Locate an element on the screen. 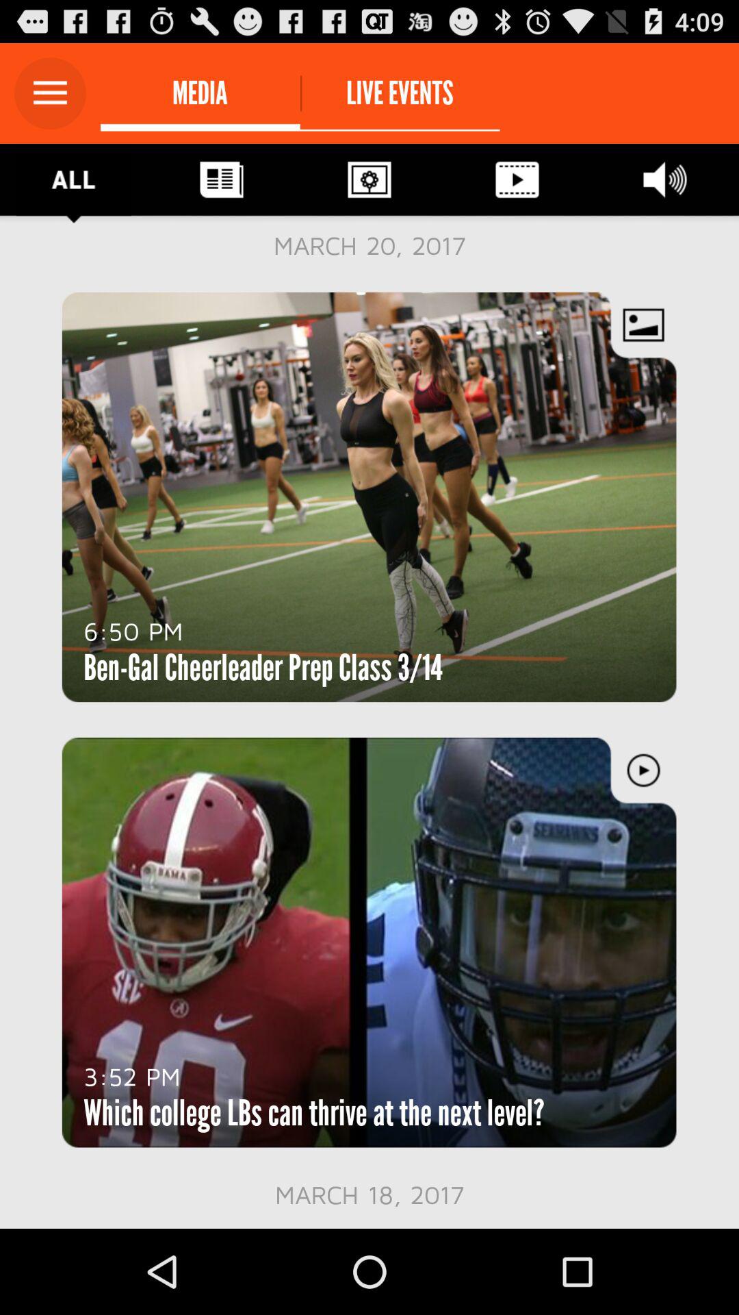 Image resolution: width=739 pixels, height=1315 pixels. turn off item next to the media item is located at coordinates (50, 93).